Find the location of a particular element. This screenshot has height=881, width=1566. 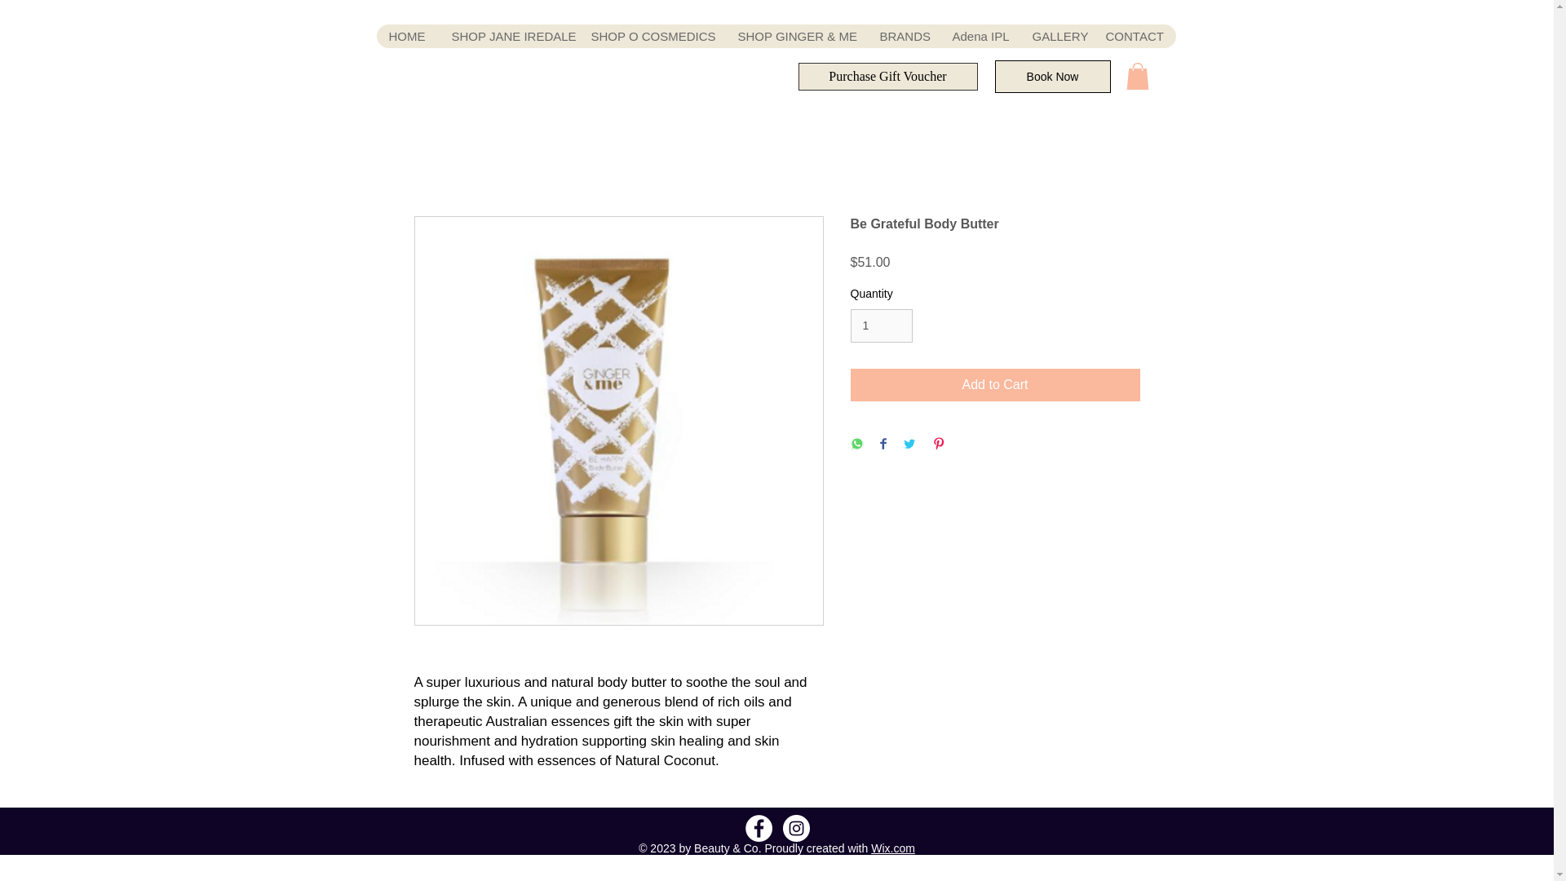

Wix.com is located at coordinates (892, 848).